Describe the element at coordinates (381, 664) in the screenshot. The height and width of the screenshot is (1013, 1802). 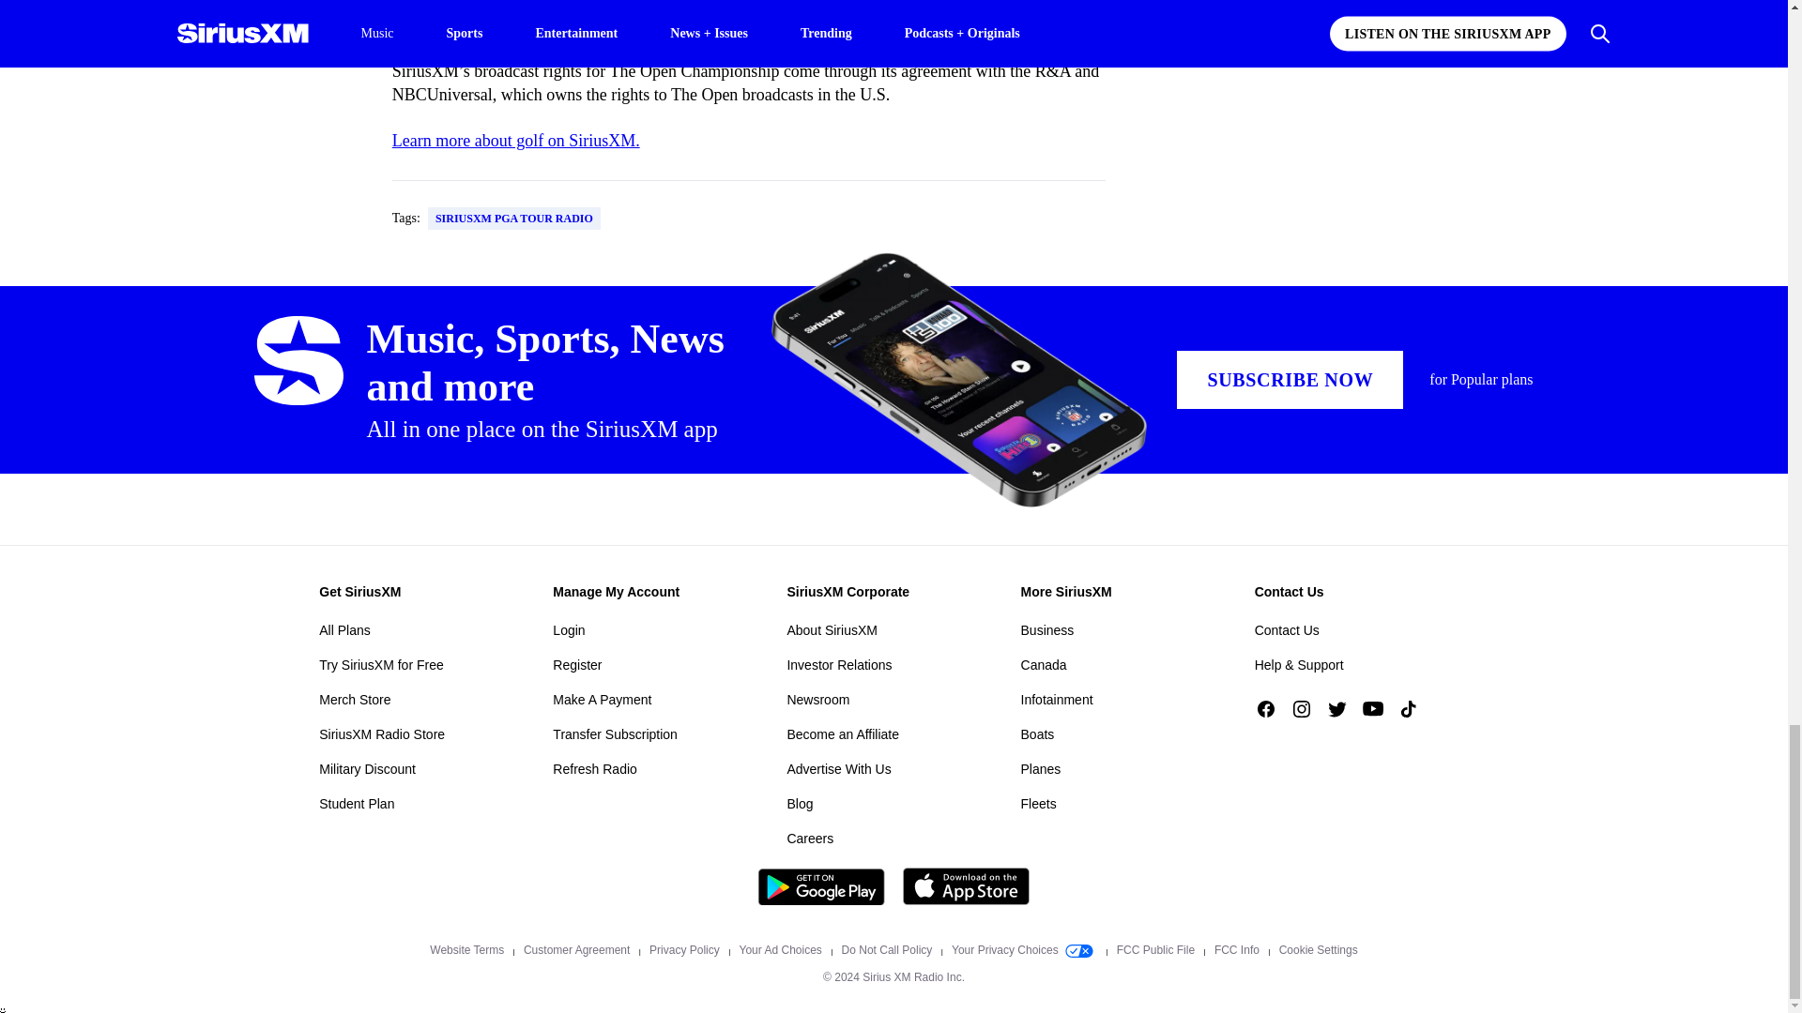
I see `Try SiriusXM for Free` at that location.